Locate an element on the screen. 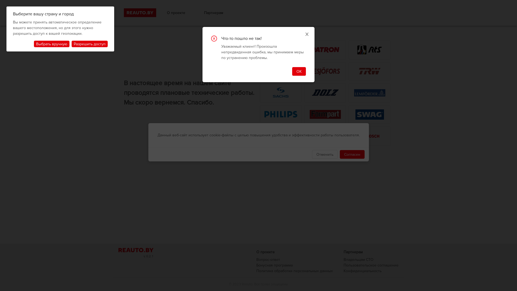 This screenshot has width=517, height=291. OK is located at coordinates (299, 71).